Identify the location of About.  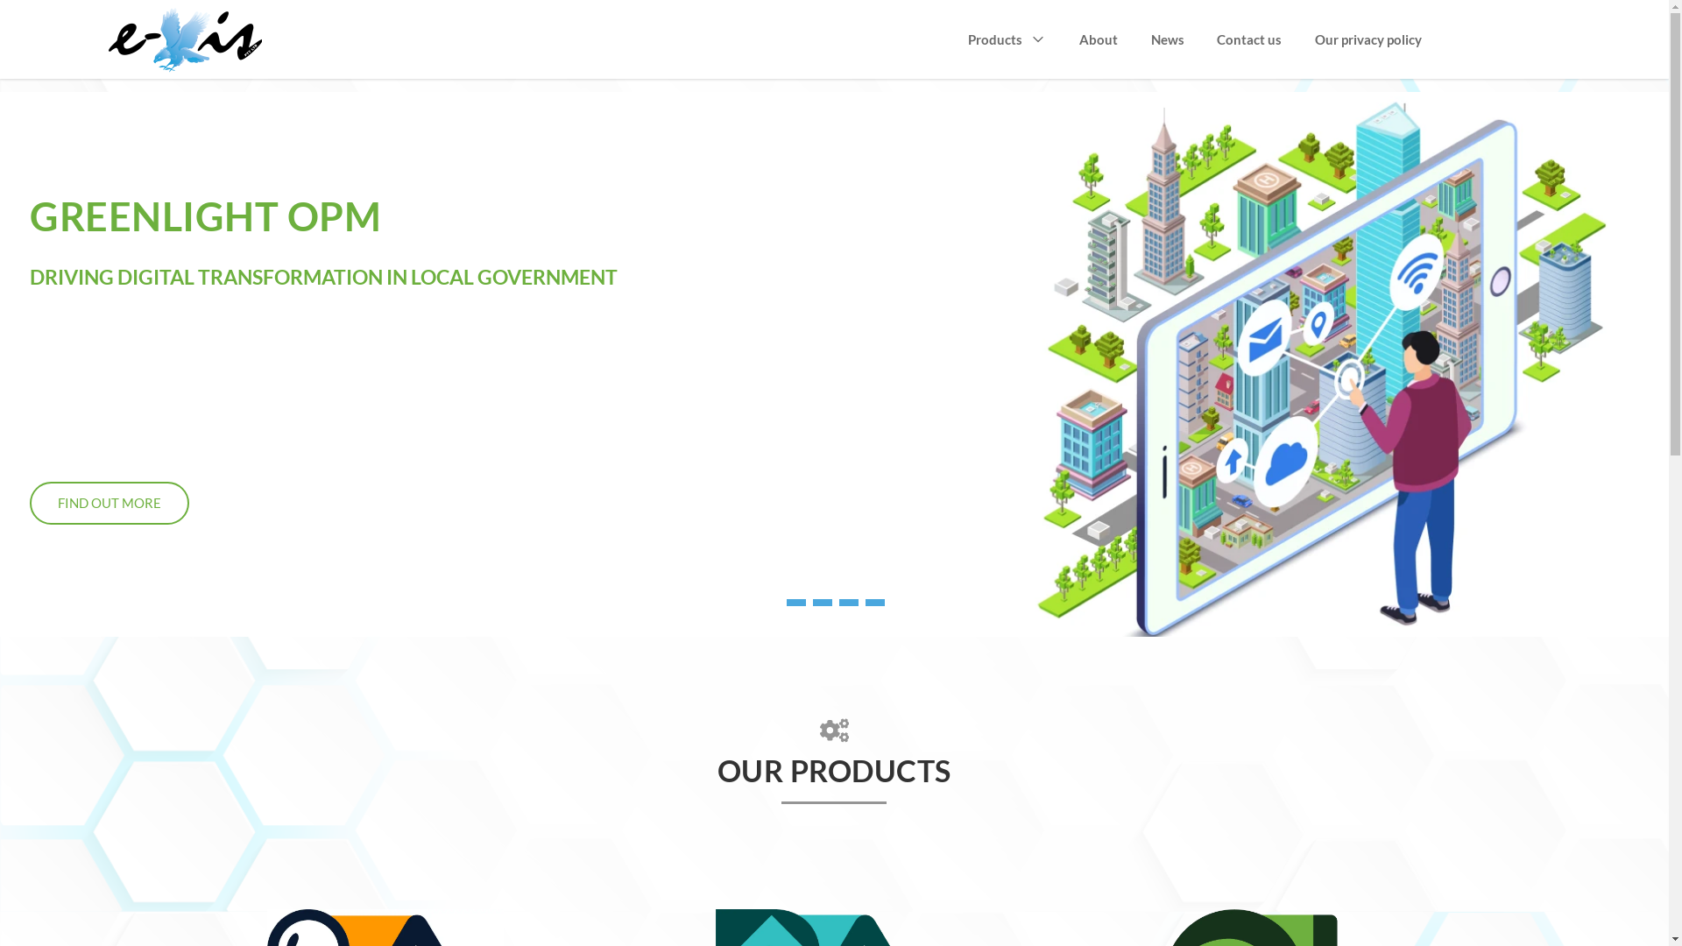
(1099, 40).